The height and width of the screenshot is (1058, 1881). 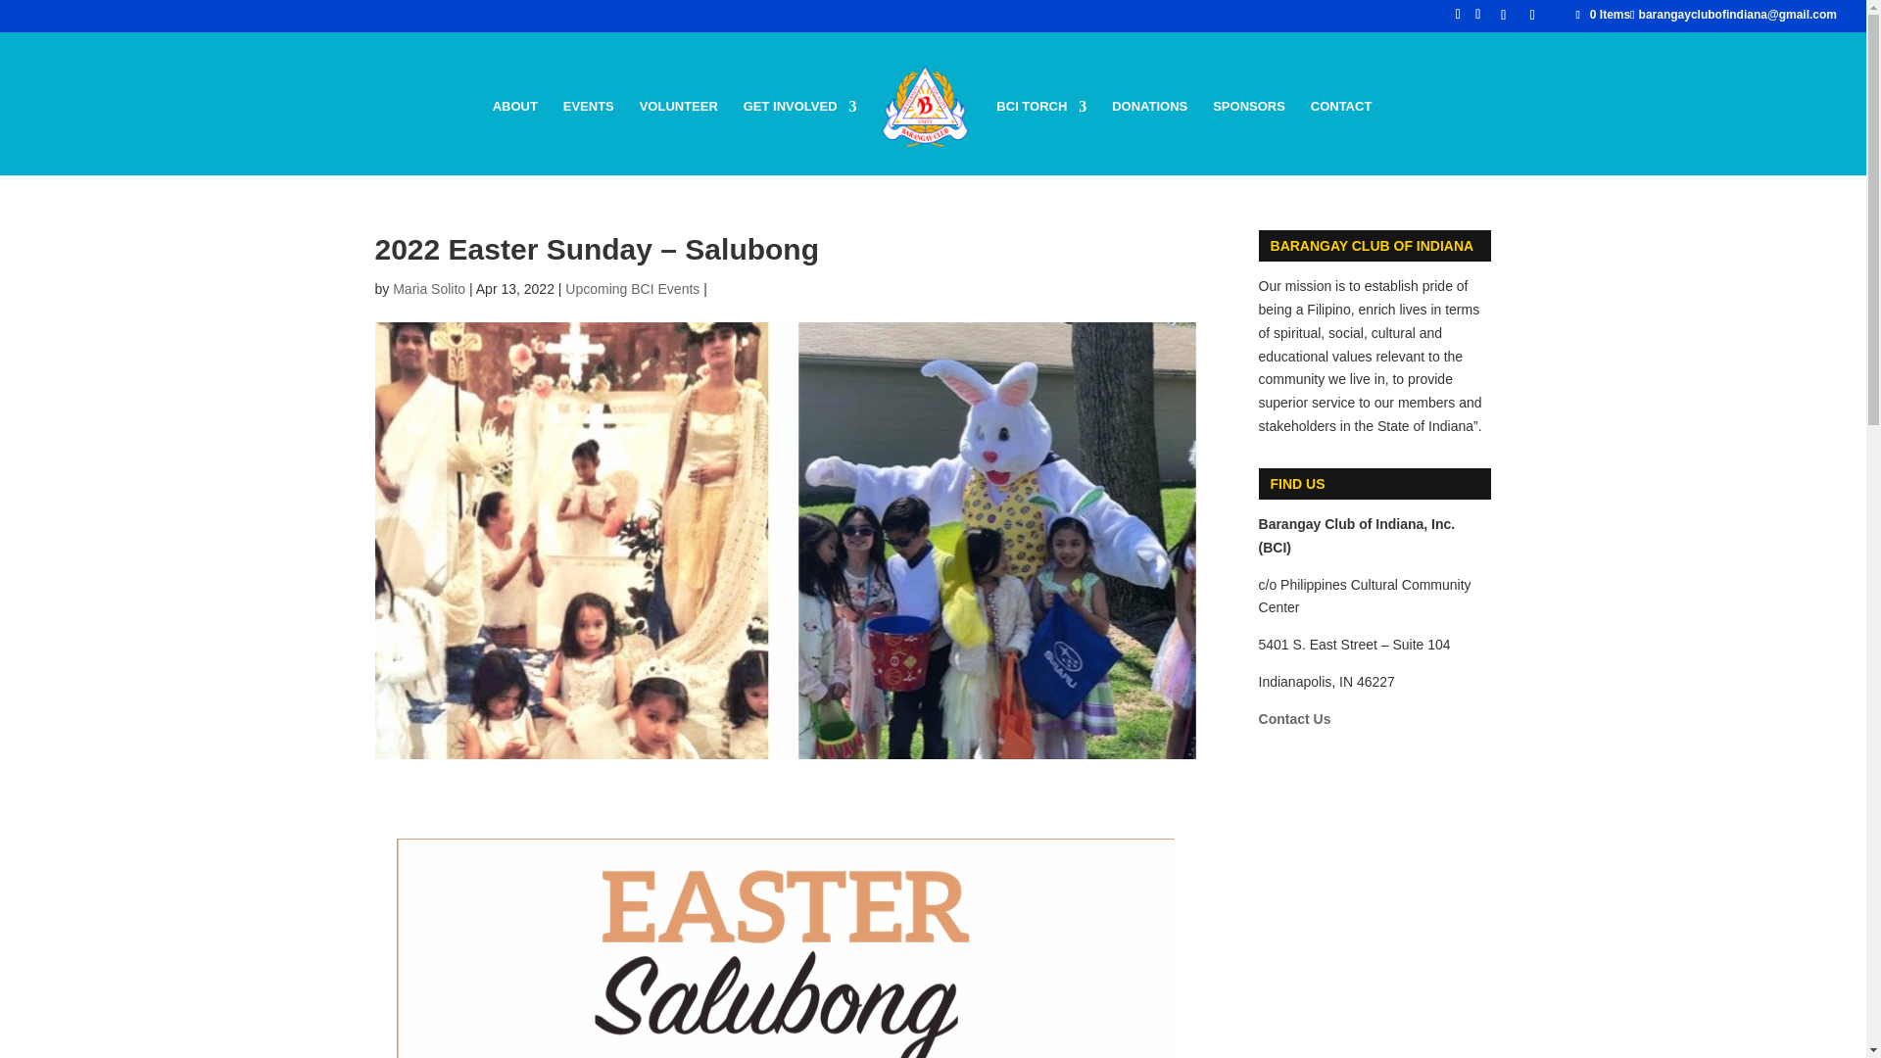 What do you see at coordinates (678, 137) in the screenshot?
I see `VOLUNTEER` at bounding box center [678, 137].